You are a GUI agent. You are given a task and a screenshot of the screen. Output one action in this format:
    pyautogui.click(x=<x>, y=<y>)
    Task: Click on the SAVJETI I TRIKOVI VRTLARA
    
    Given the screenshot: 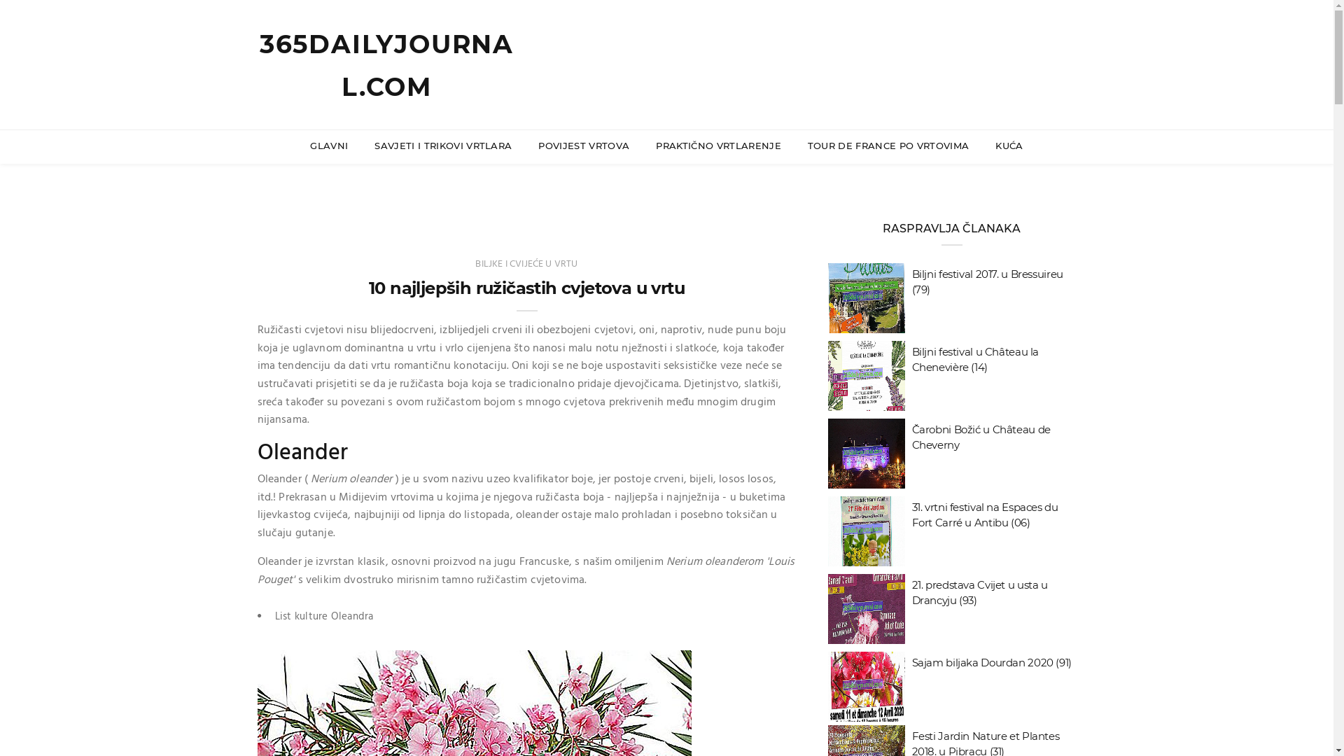 What is the action you would take?
    pyautogui.click(x=443, y=146)
    